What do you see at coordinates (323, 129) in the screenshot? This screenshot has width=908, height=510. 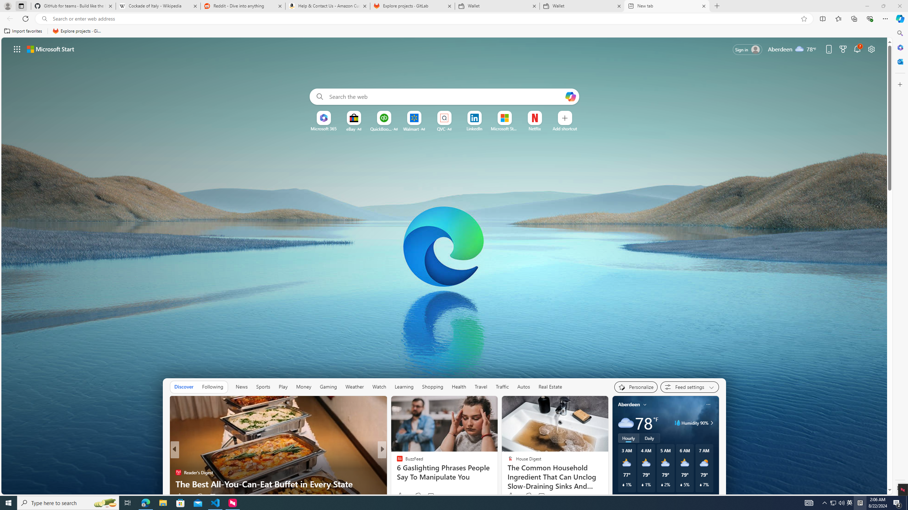 I see `Microsoft 365` at bounding box center [323, 129].